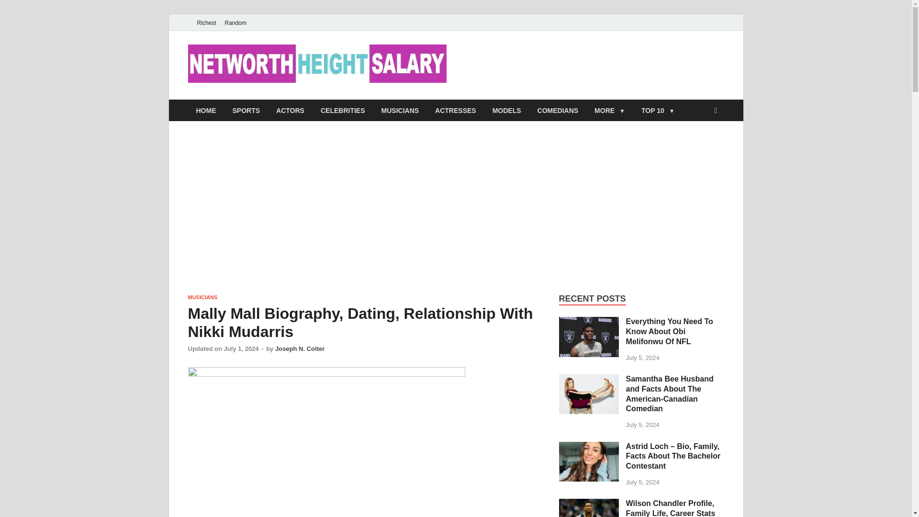 Image resolution: width=919 pixels, height=517 pixels. What do you see at coordinates (549, 64) in the screenshot?
I see `Networth Height Salary` at bounding box center [549, 64].